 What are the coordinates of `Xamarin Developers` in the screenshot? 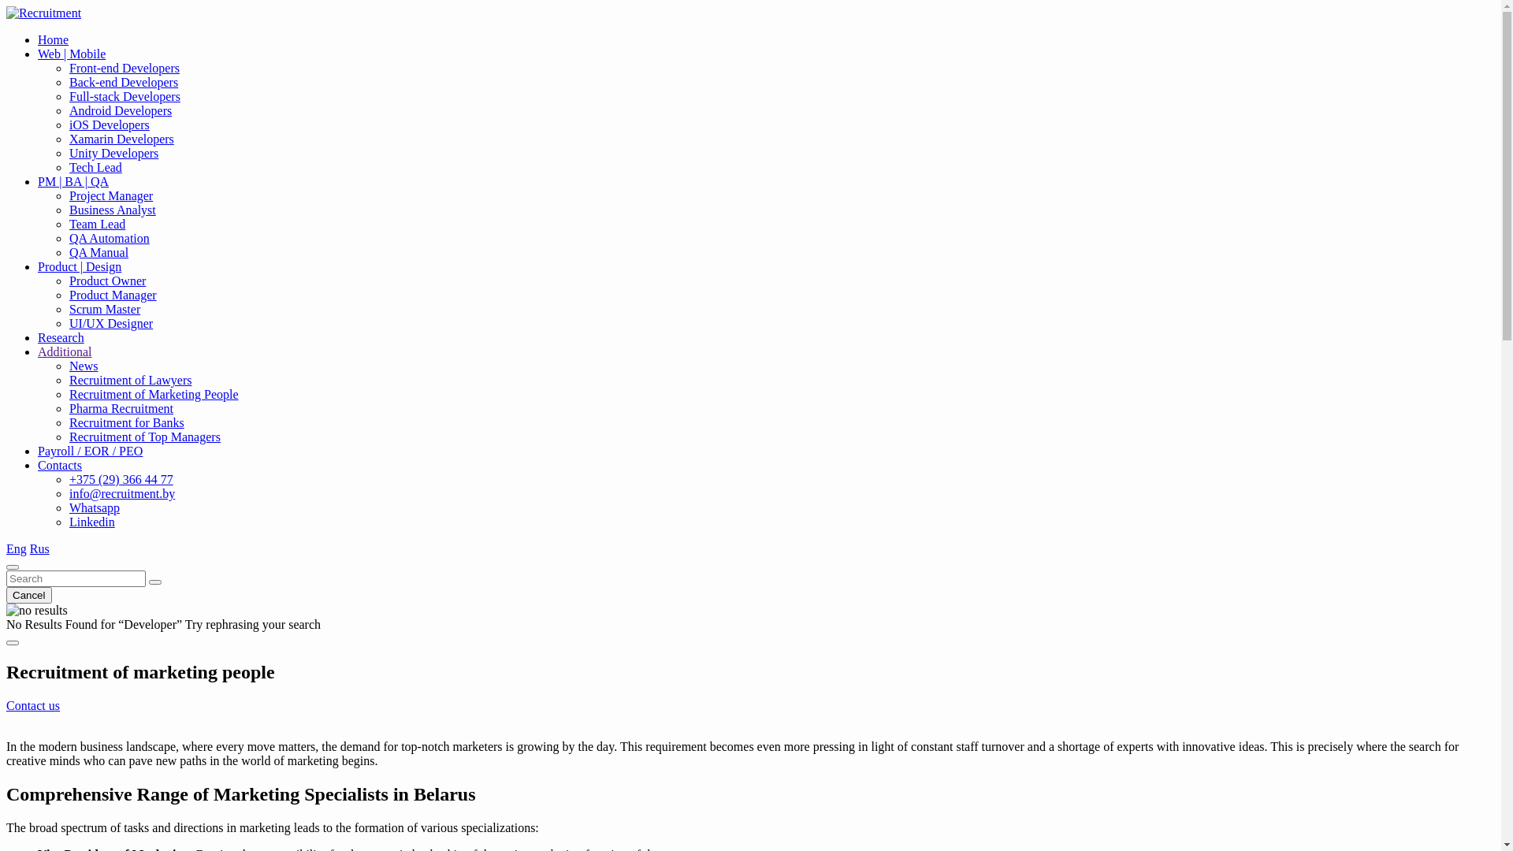 It's located at (121, 139).